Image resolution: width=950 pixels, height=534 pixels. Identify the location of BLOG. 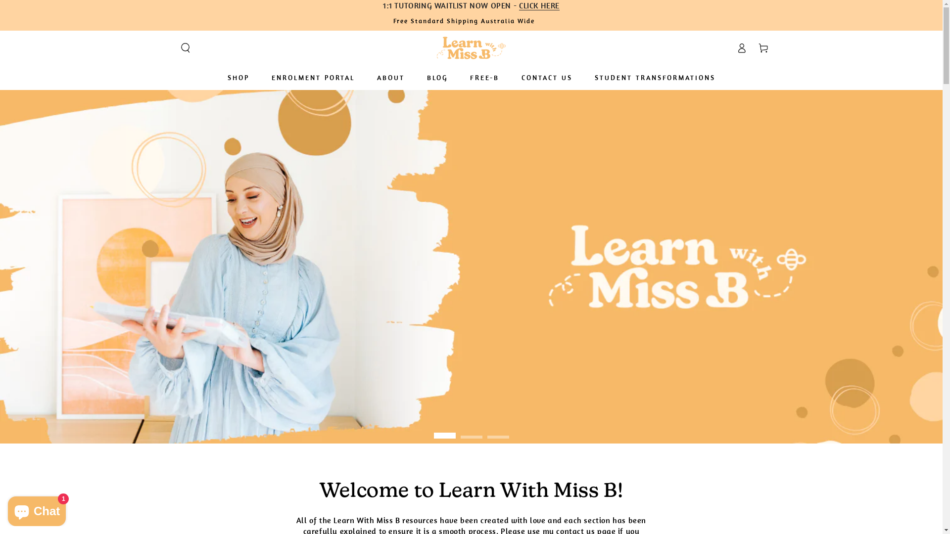
(437, 78).